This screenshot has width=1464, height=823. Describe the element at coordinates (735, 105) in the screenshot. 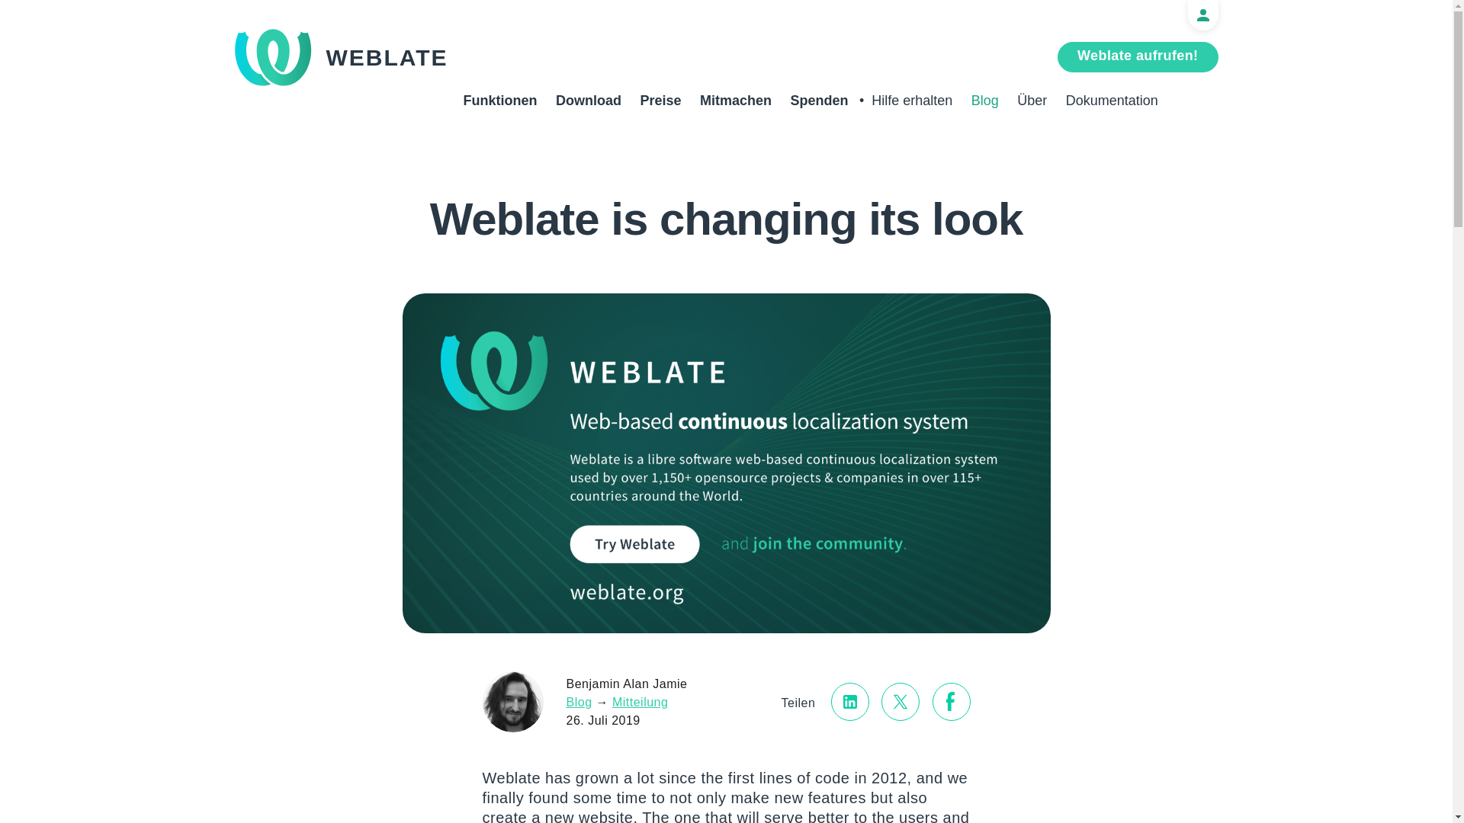

I see `Mitmachen` at that location.